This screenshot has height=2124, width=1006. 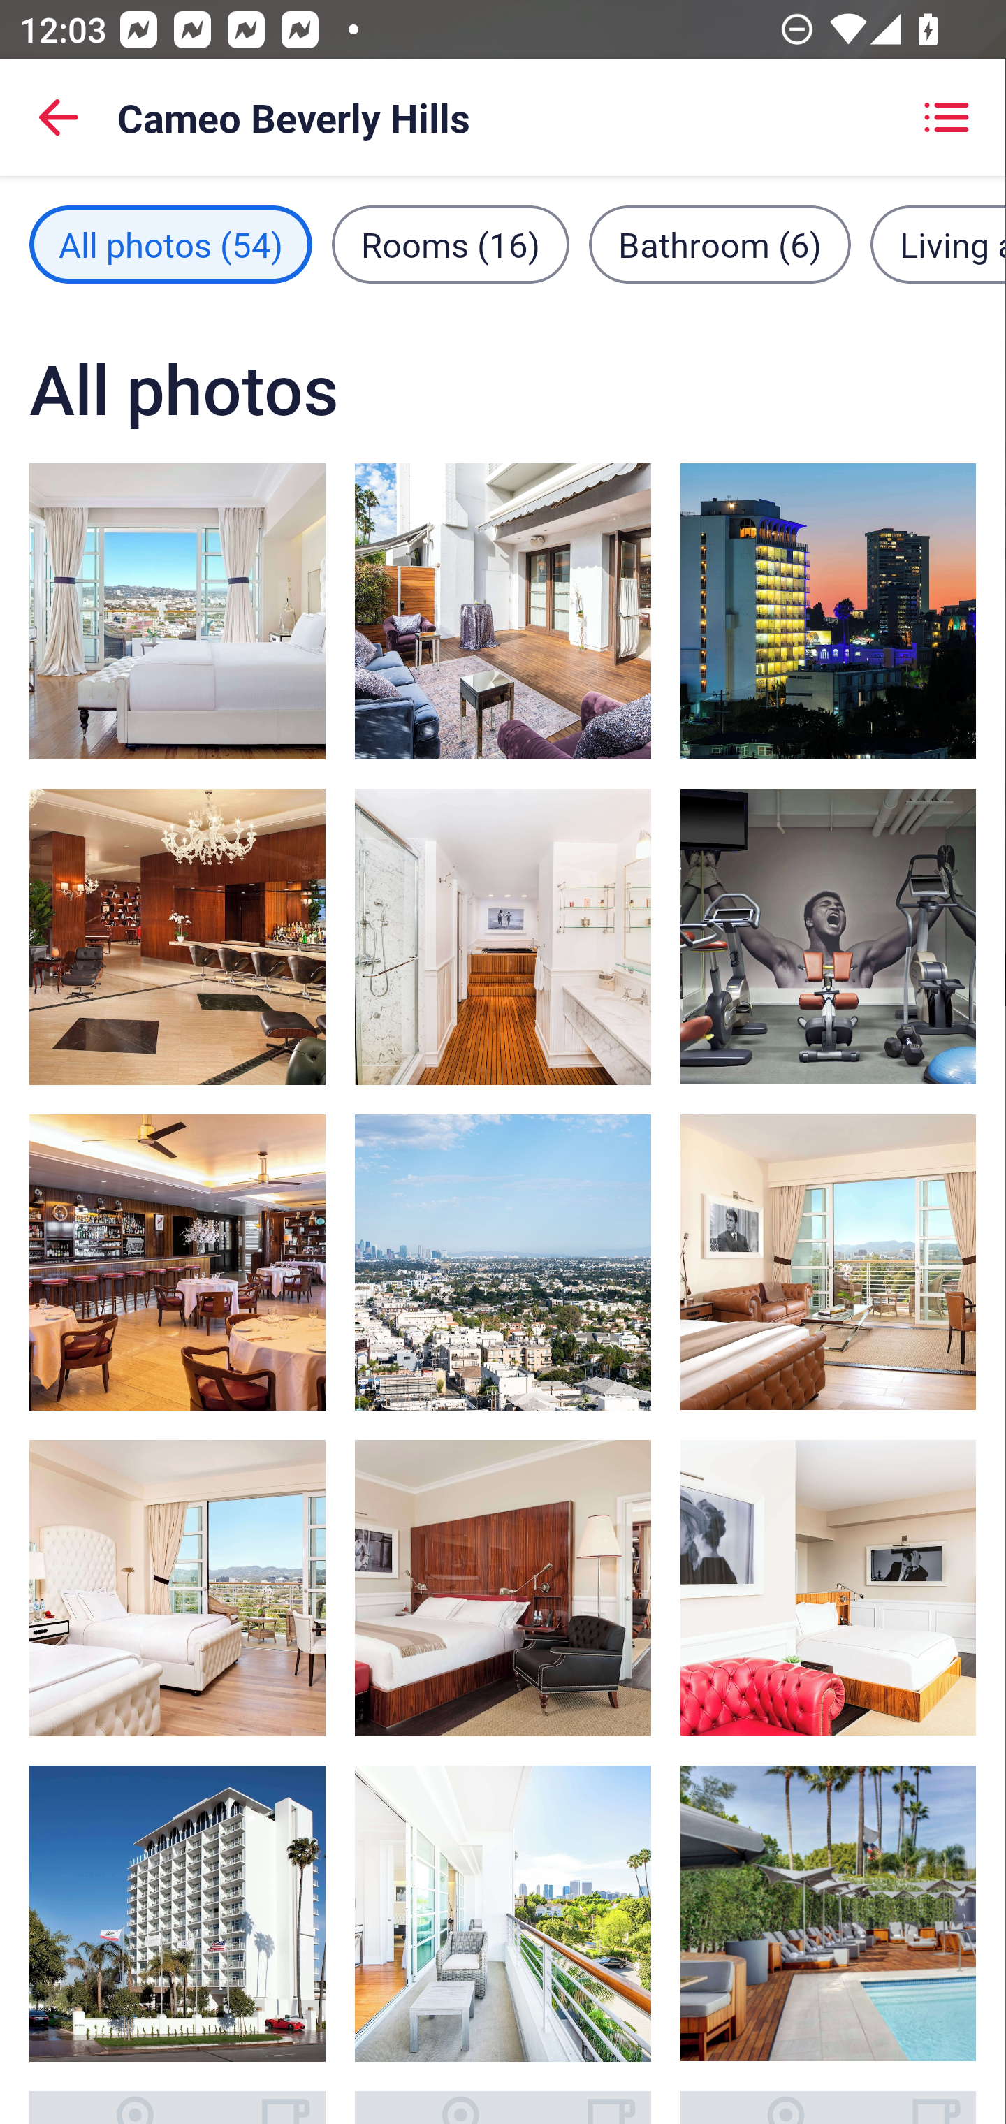 I want to click on City view, image, so click(x=503, y=1263).